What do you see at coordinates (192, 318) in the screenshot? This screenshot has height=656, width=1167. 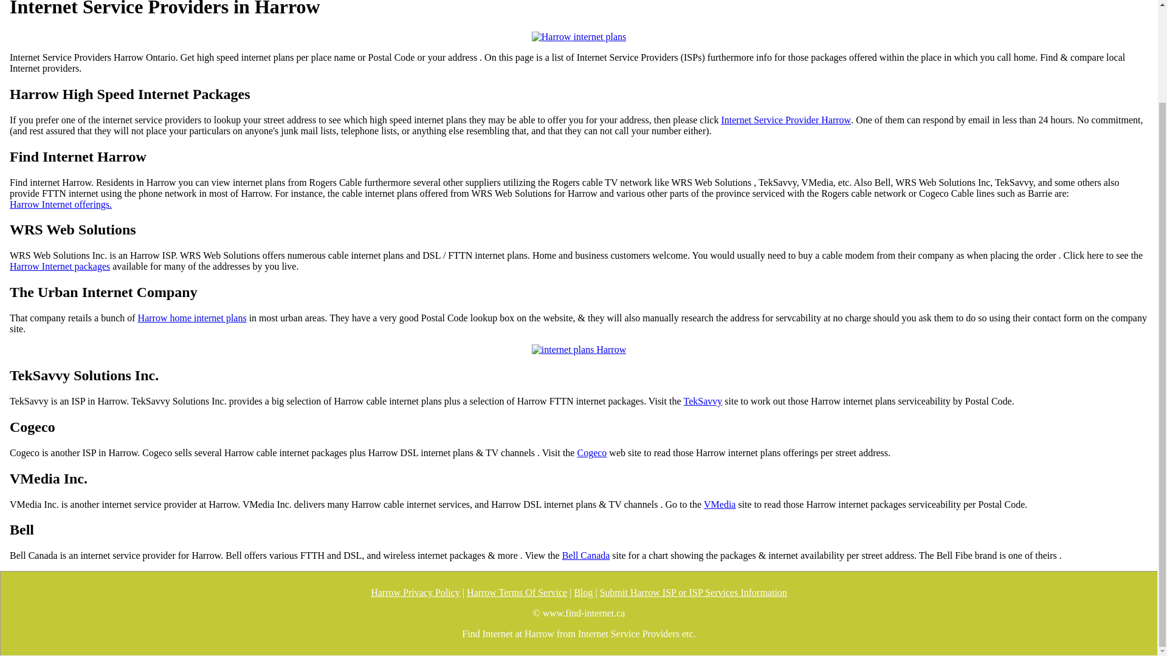 I see `Harrow home internet plans` at bounding box center [192, 318].